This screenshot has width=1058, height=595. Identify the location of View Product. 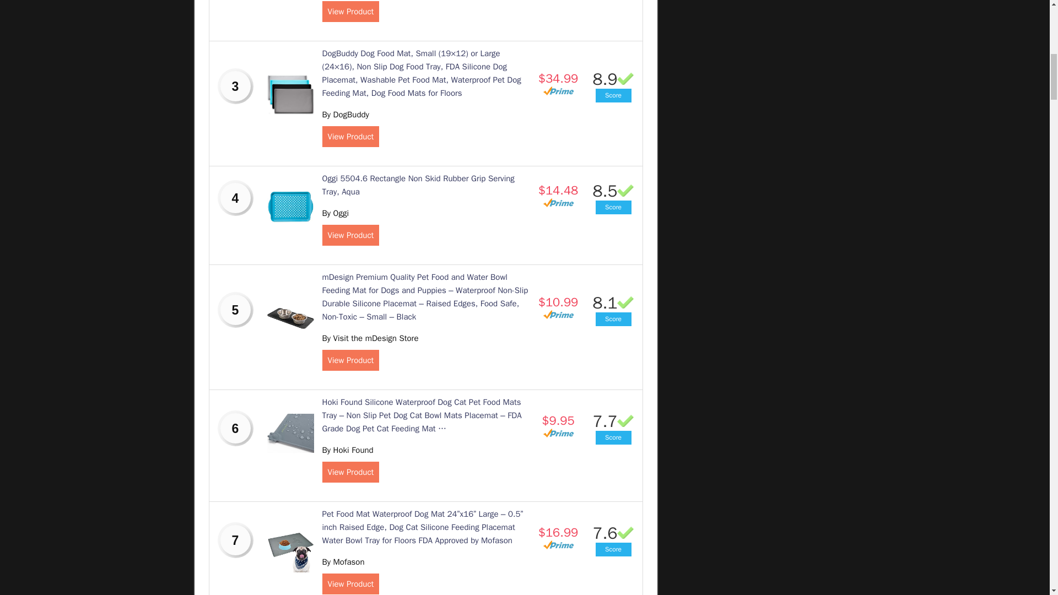
(350, 136).